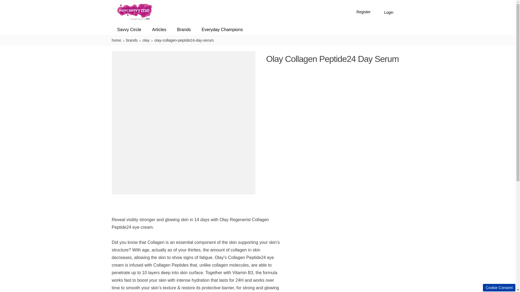 This screenshot has width=520, height=292. I want to click on Register, so click(363, 12).